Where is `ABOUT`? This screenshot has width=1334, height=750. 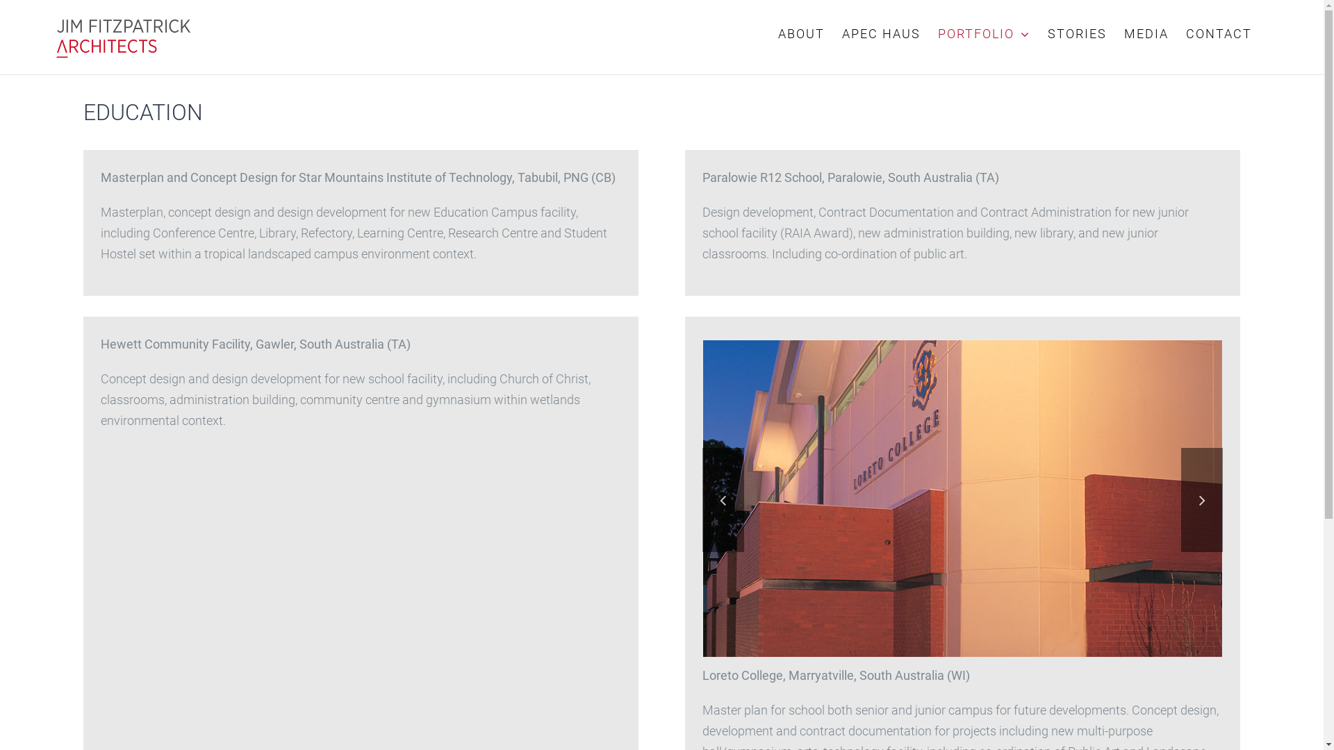
ABOUT is located at coordinates (802, 34).